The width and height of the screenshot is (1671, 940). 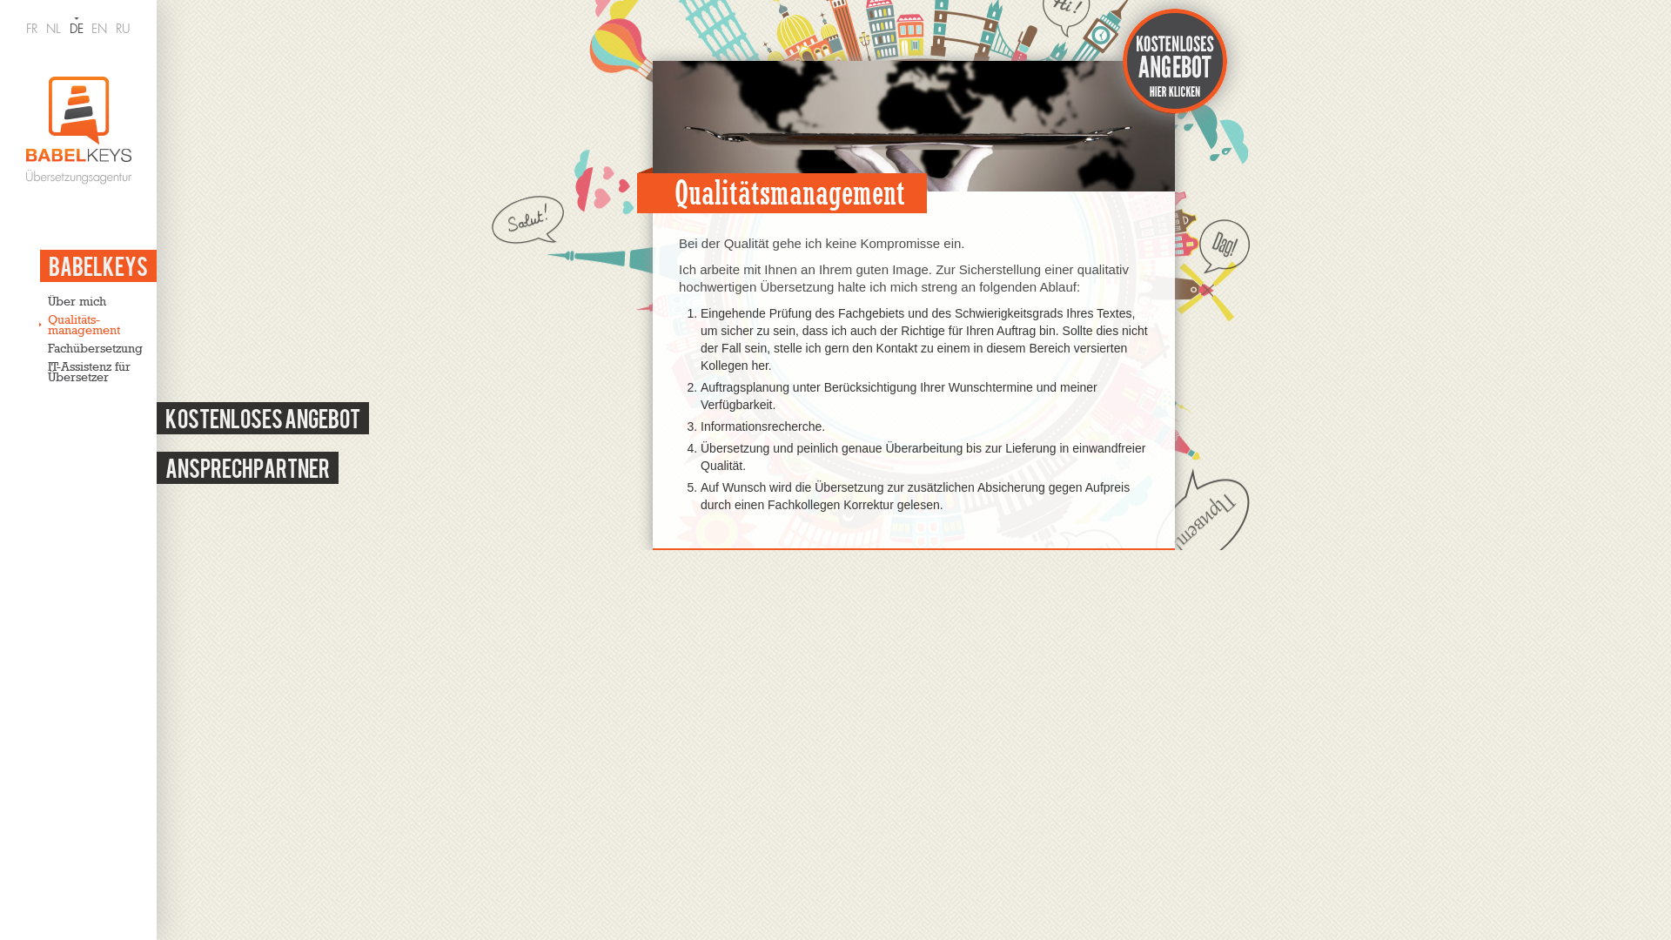 I want to click on NL, so click(x=54, y=29).